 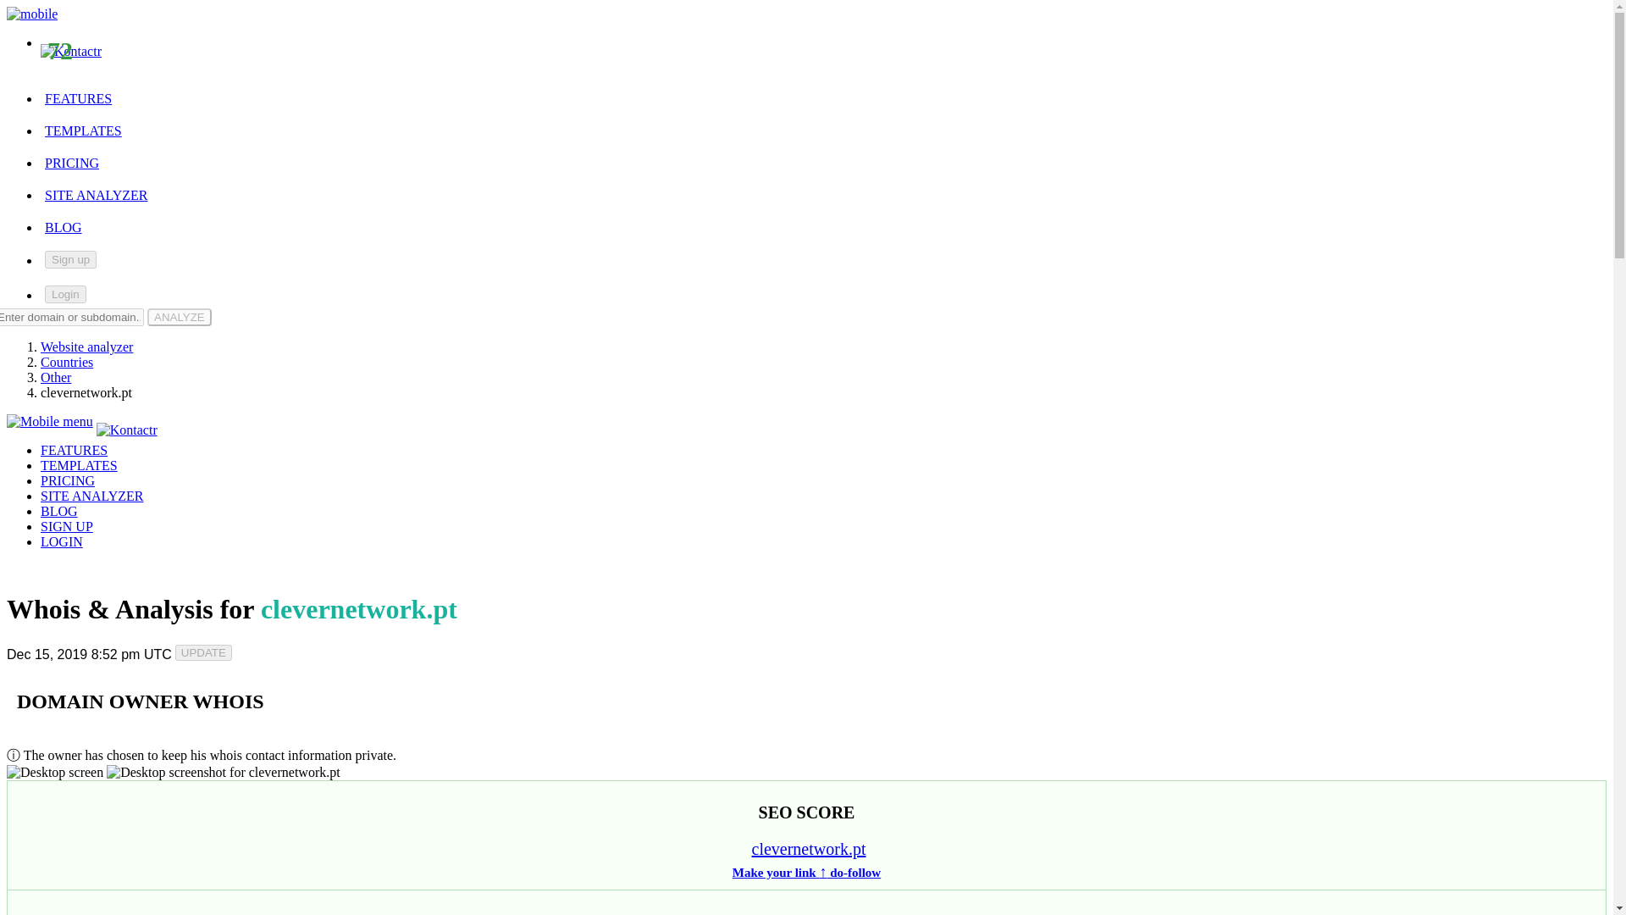 I want to click on BLOG, so click(x=59, y=512).